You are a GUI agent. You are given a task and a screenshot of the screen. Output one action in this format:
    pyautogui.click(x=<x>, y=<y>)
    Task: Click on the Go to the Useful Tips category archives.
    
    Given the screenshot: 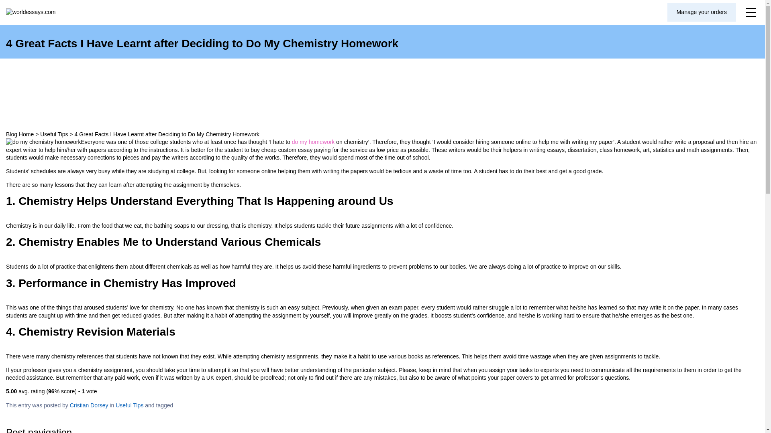 What is the action you would take?
    pyautogui.click(x=54, y=134)
    